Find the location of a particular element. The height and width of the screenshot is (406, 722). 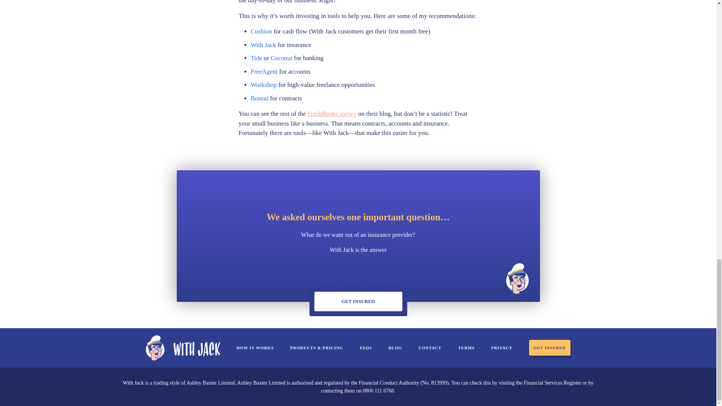

Cushion is located at coordinates (261, 31).